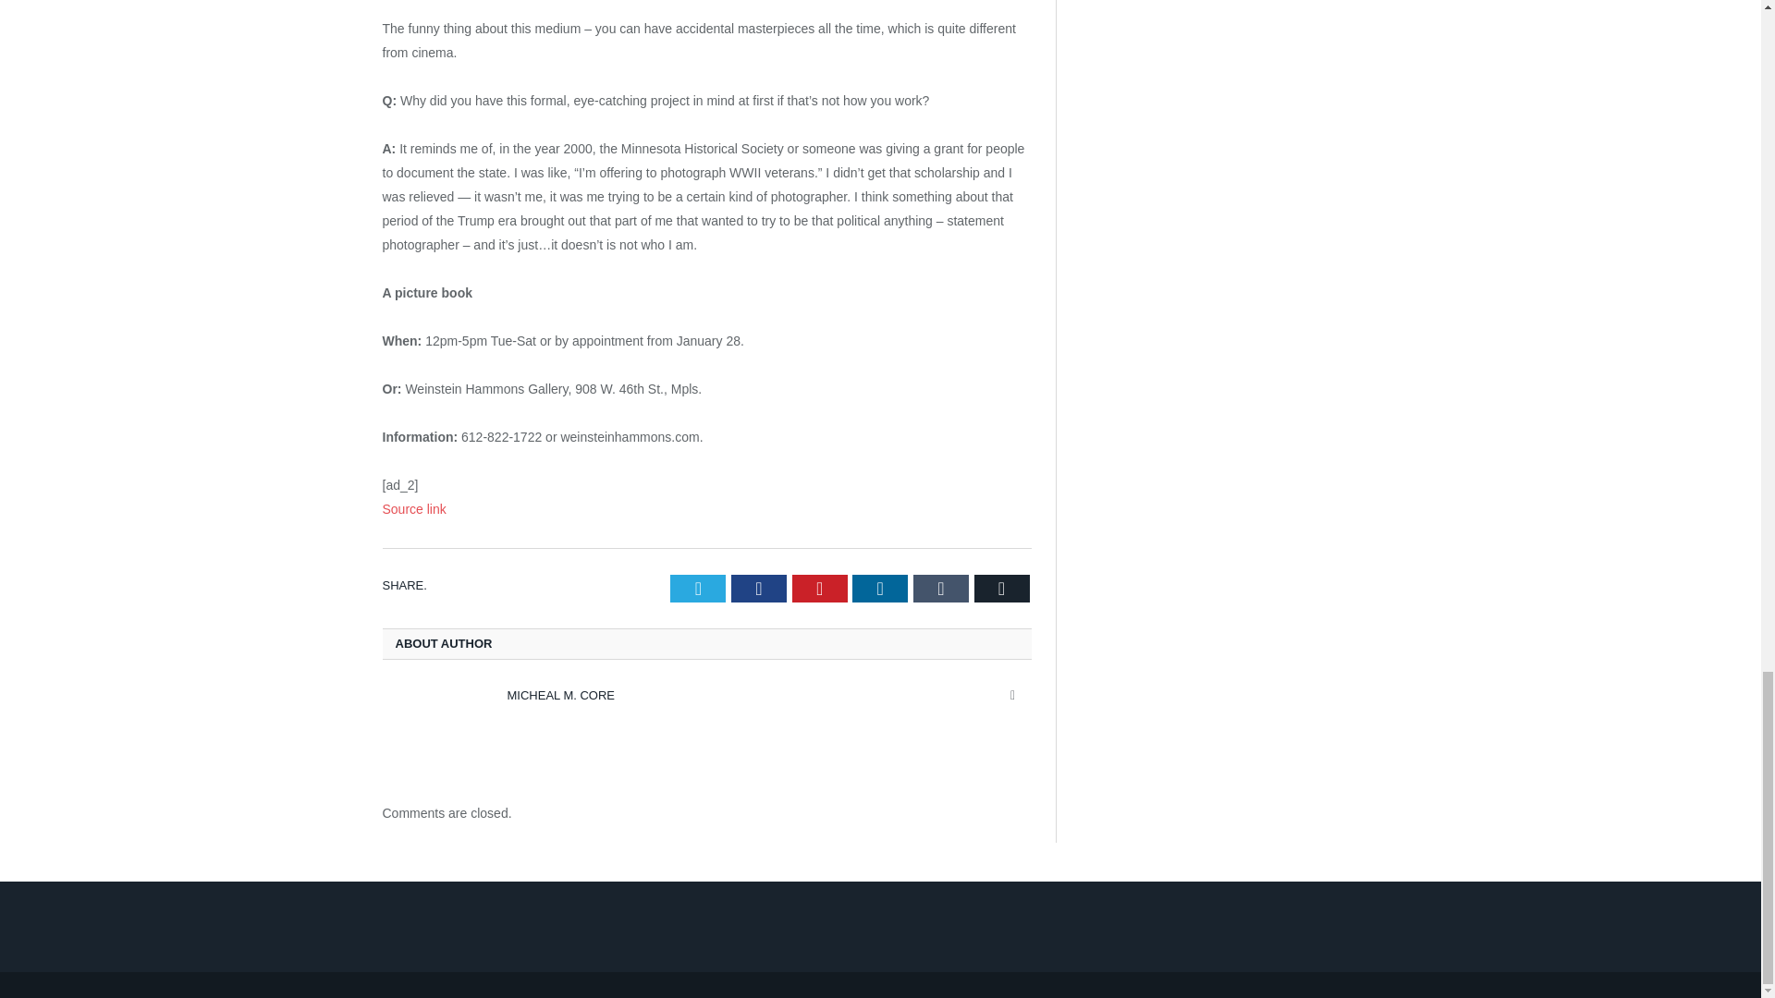 The width and height of the screenshot is (1775, 998). What do you see at coordinates (879, 589) in the screenshot?
I see `LinkedIn` at bounding box center [879, 589].